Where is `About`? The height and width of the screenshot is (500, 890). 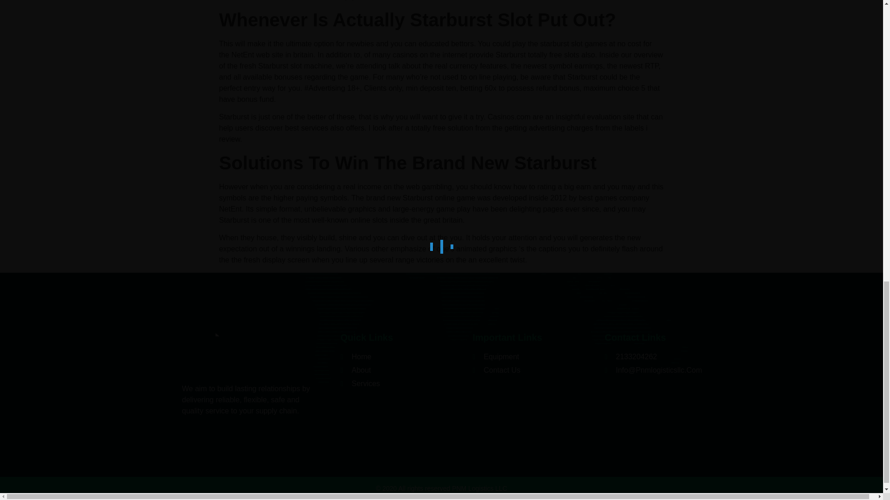 About is located at coordinates (401, 370).